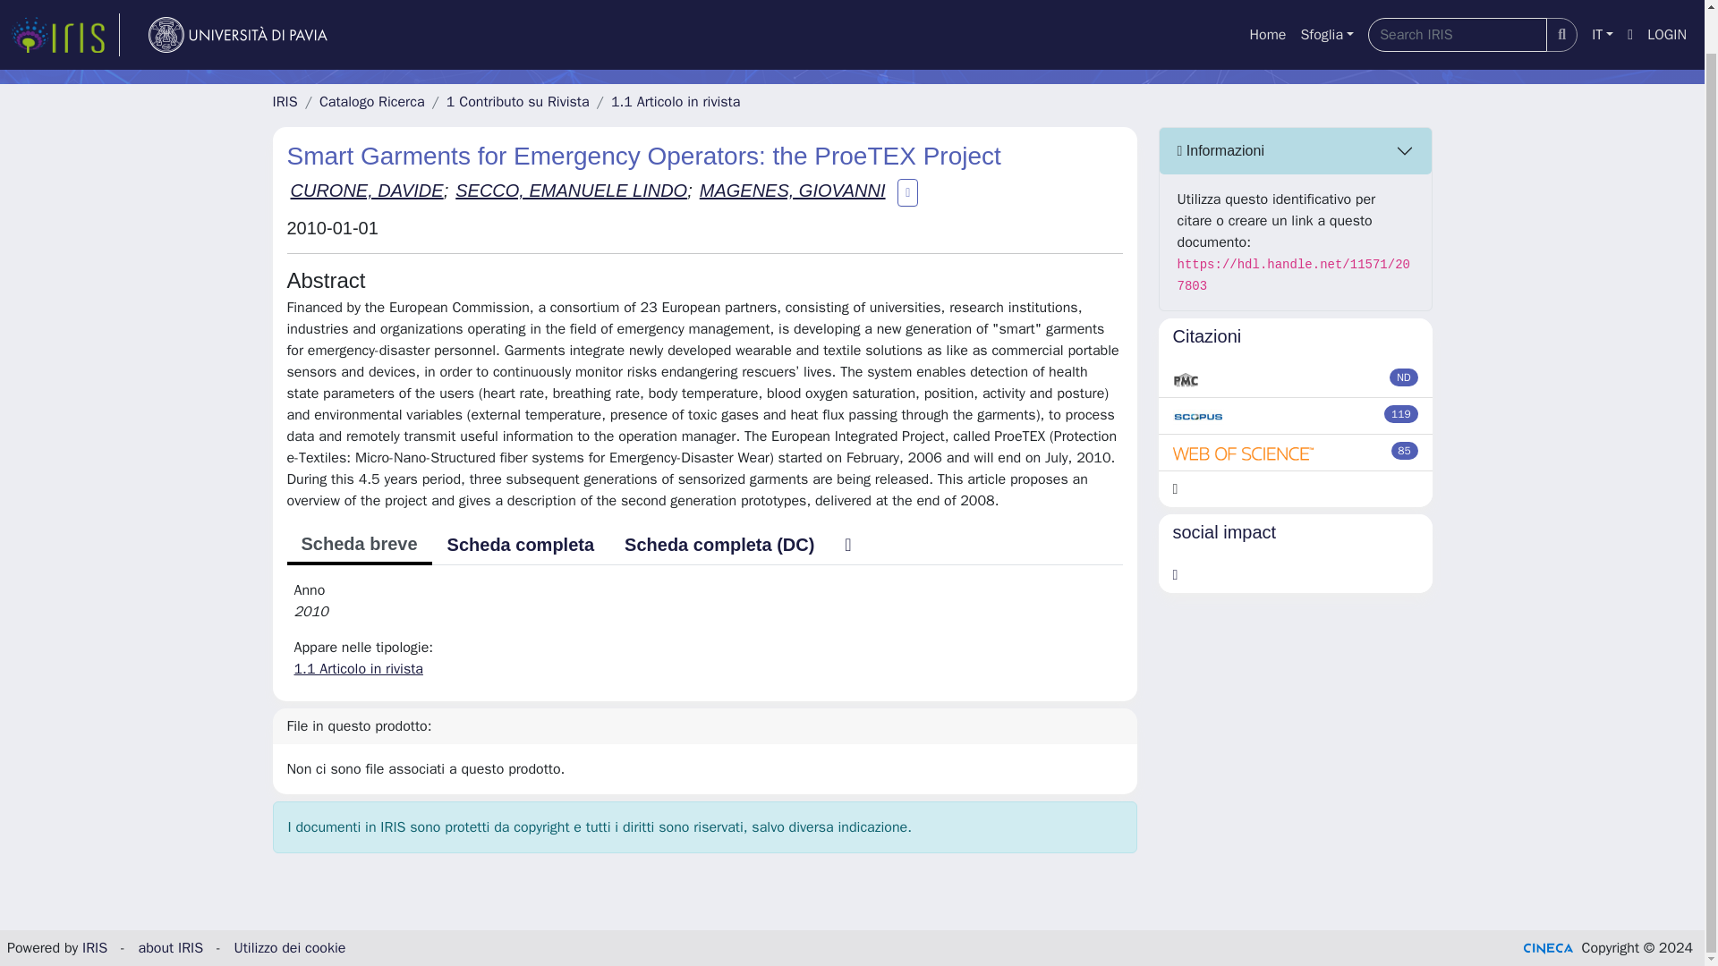 The width and height of the screenshot is (1718, 966). What do you see at coordinates (1326, 4) in the screenshot?
I see `Sfoglia` at bounding box center [1326, 4].